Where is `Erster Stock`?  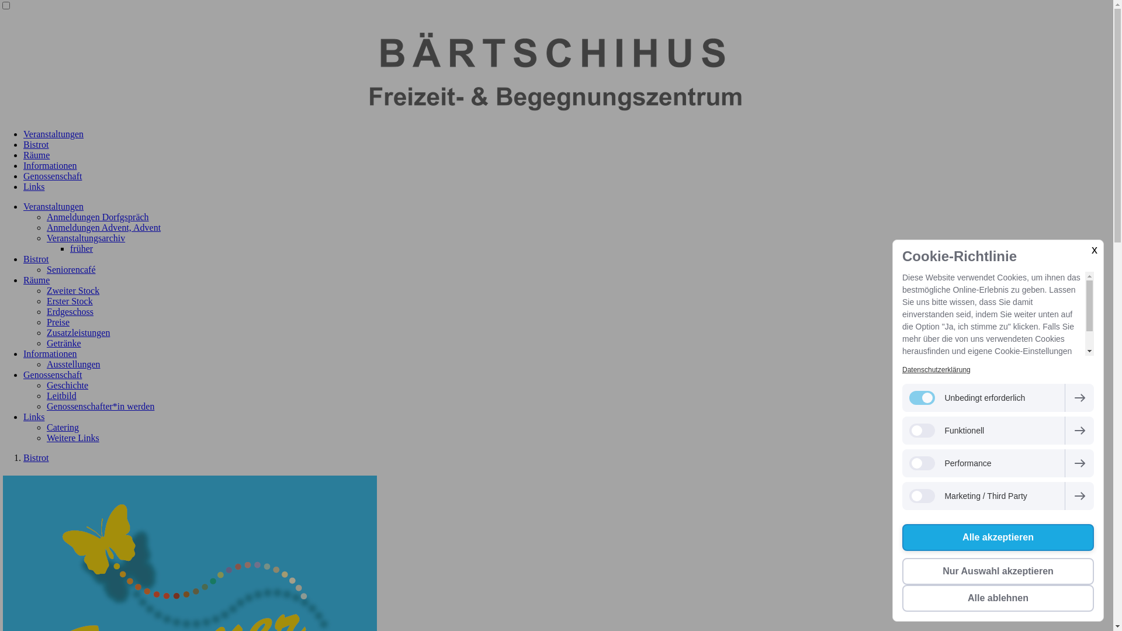 Erster Stock is located at coordinates (70, 301).